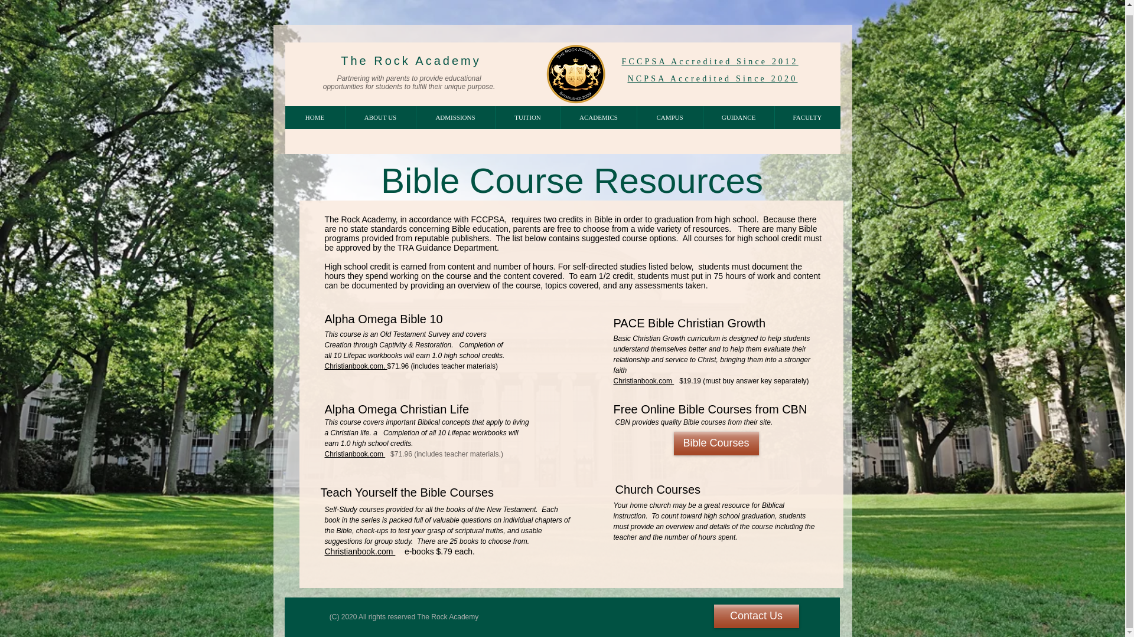  I want to click on Contact Us, so click(755, 616).